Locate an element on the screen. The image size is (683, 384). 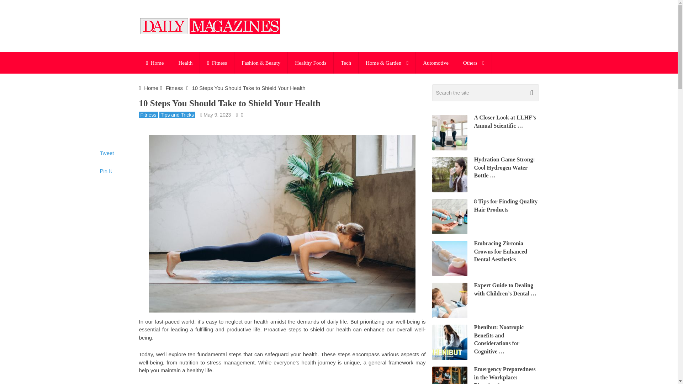
Fitness is located at coordinates (217, 63).